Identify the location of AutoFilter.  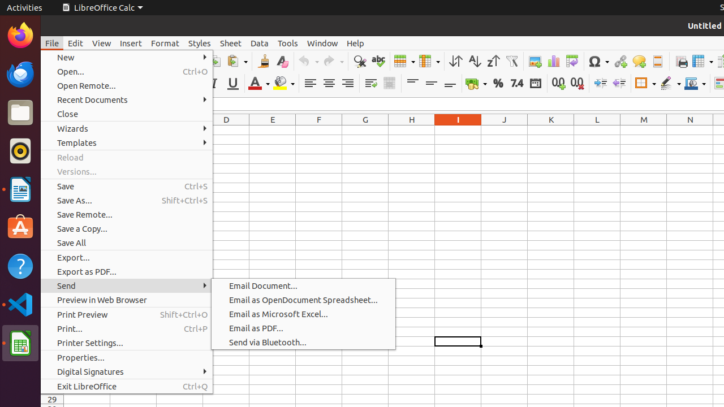
(511, 61).